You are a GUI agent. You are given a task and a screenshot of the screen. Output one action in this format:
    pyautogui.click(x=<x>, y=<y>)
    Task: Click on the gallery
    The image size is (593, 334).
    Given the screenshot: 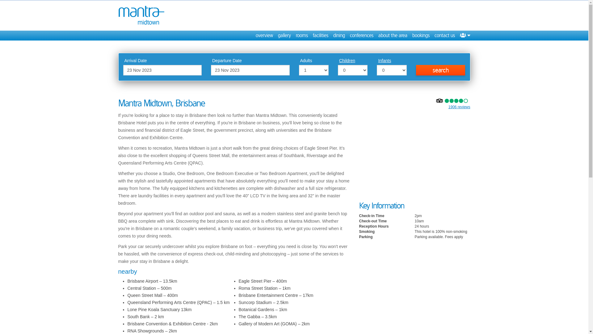 What is the action you would take?
    pyautogui.click(x=284, y=36)
    